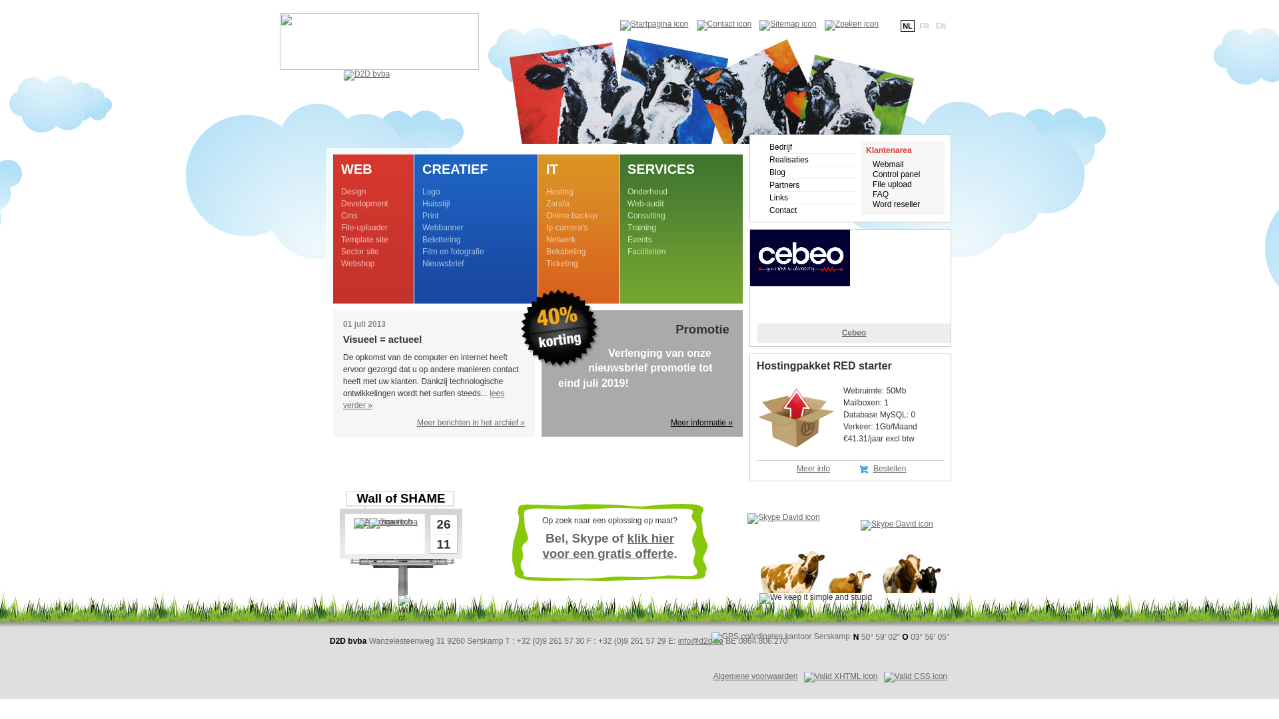  What do you see at coordinates (646, 252) in the screenshot?
I see `Faciliteiten` at bounding box center [646, 252].